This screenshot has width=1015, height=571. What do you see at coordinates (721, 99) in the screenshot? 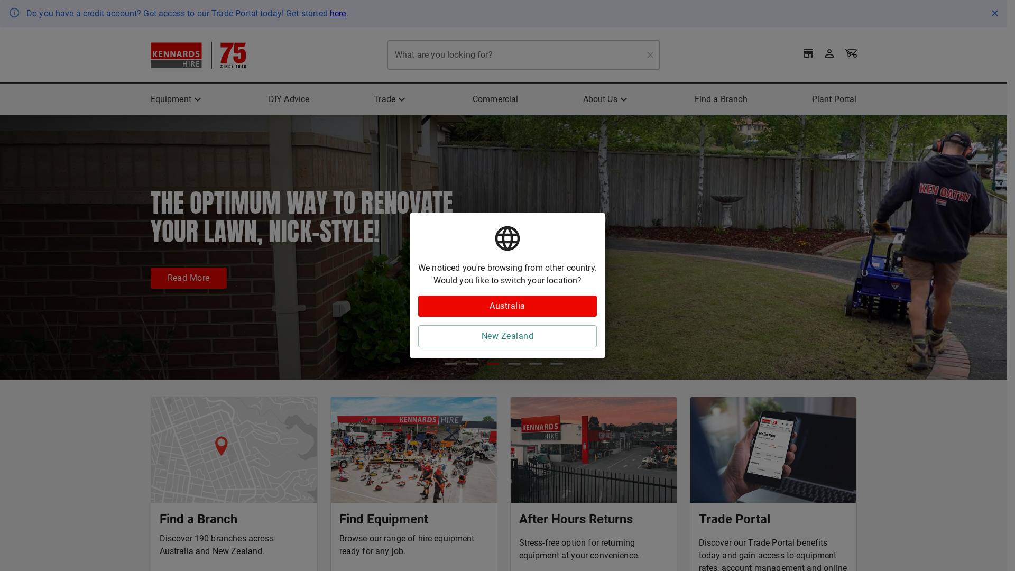
I see `Find a Branch` at bounding box center [721, 99].